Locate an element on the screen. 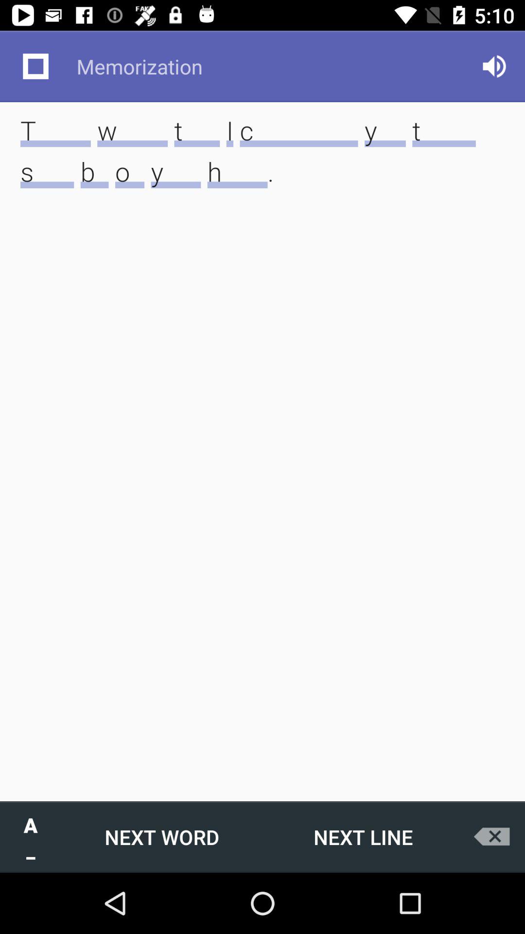 The width and height of the screenshot is (525, 934). tap icon at the top right corner is located at coordinates (494, 66).